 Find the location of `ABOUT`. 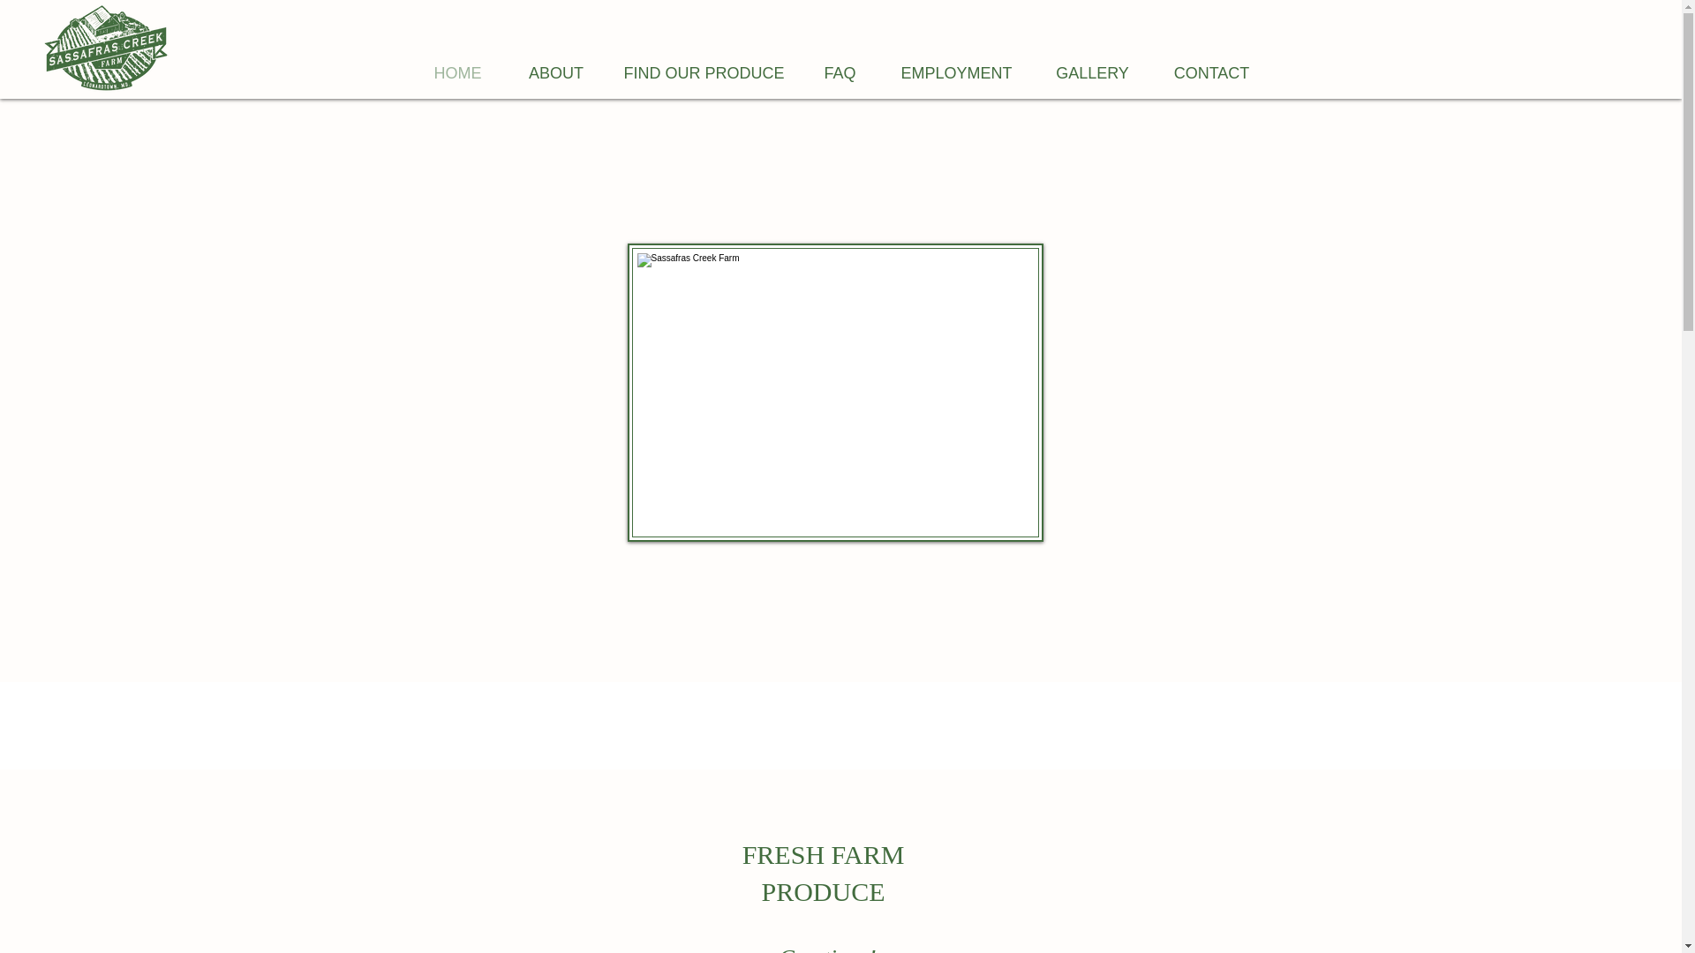

ABOUT is located at coordinates (556, 72).